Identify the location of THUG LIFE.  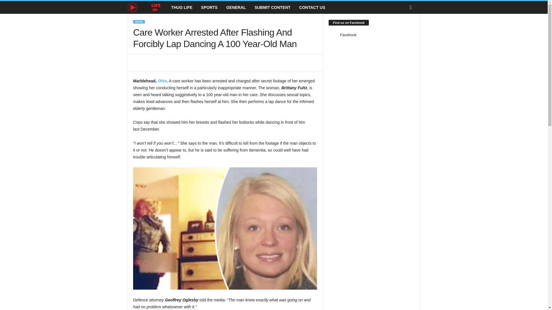
(181, 7).